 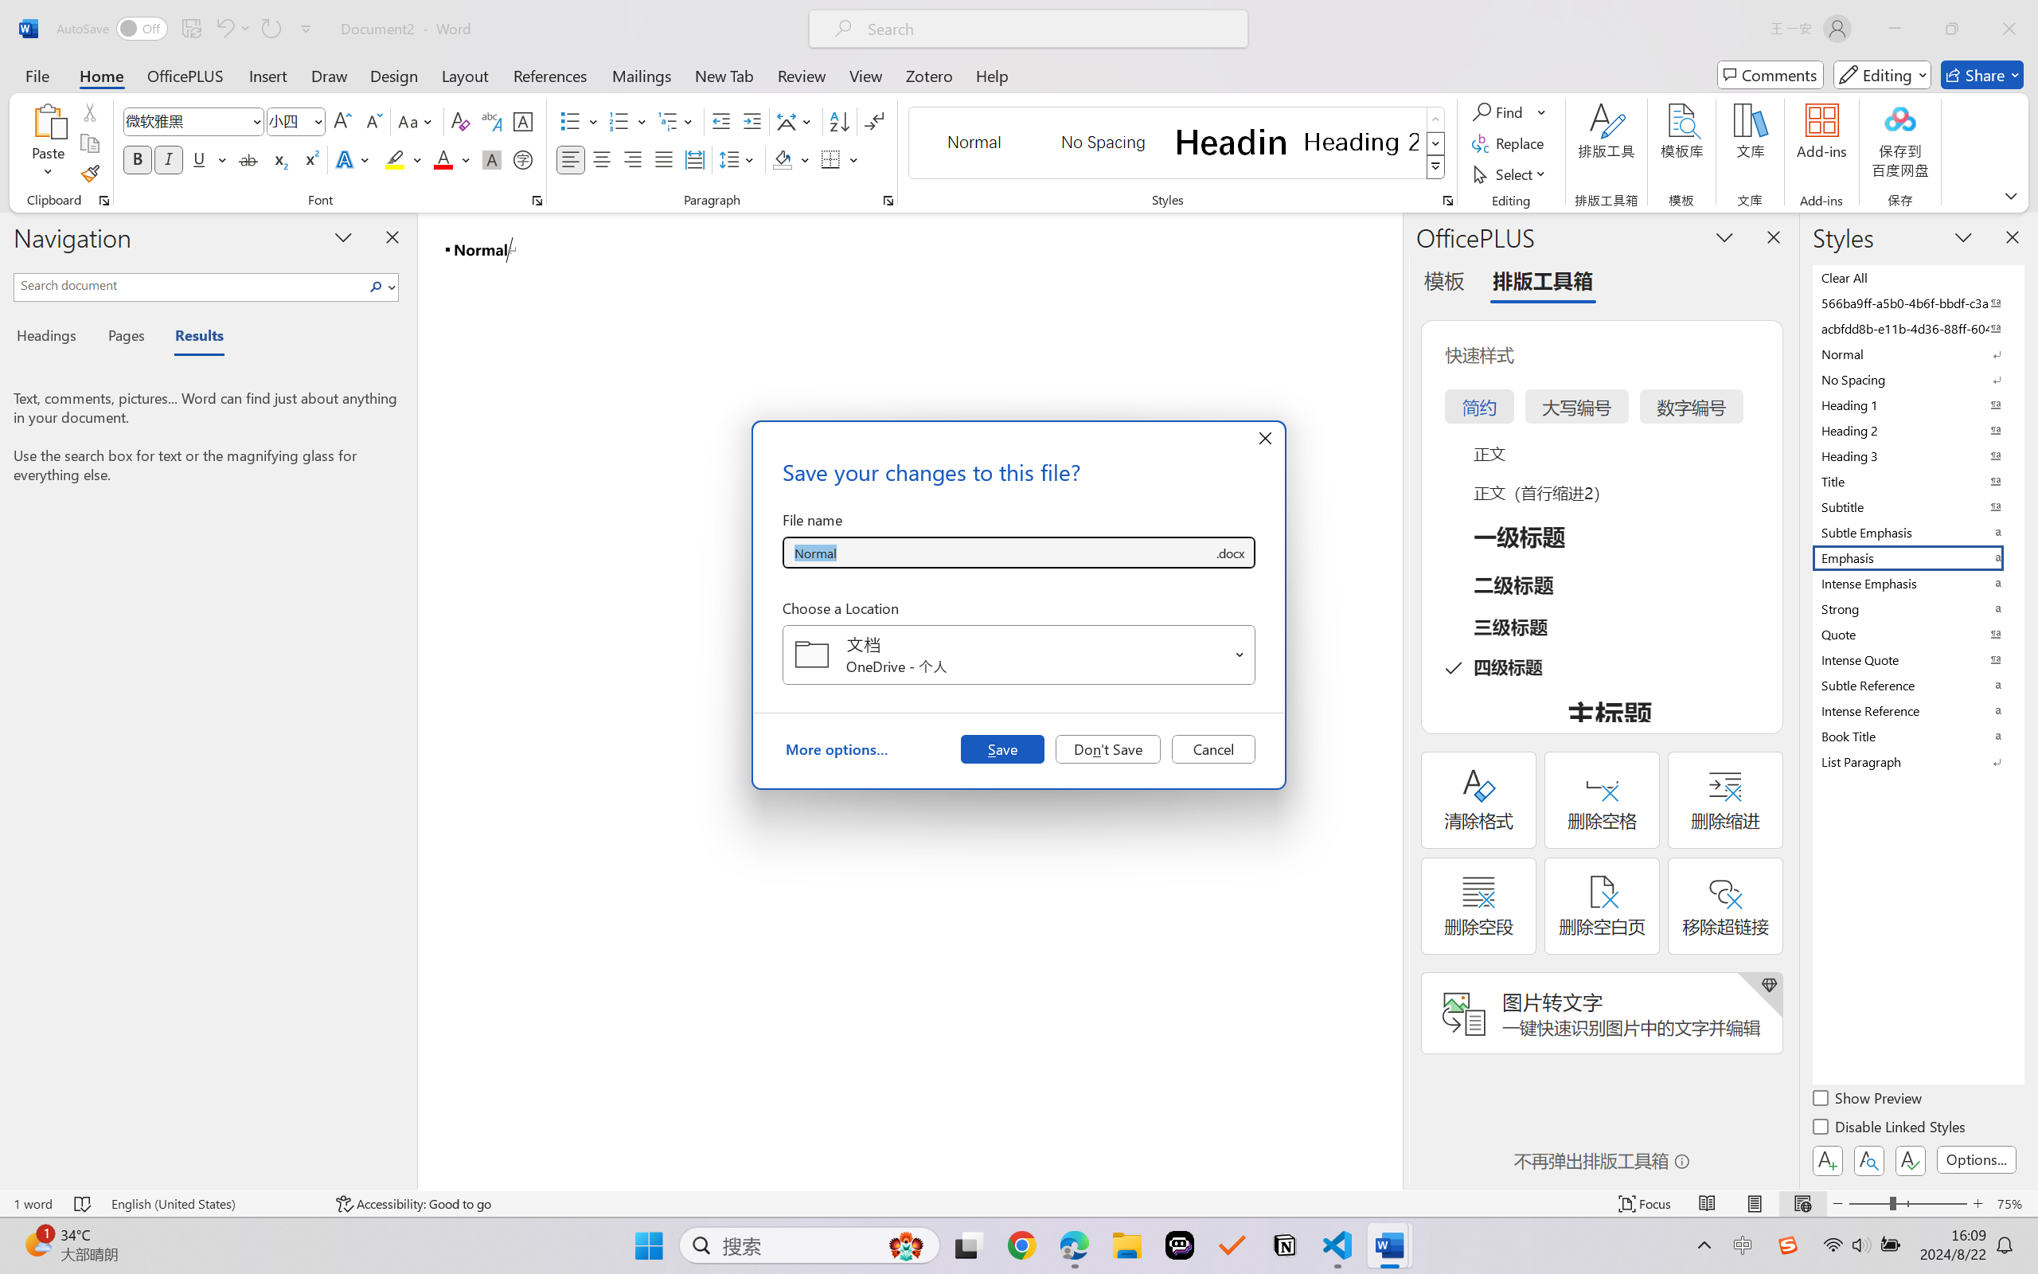 I want to click on Don't Save, so click(x=1108, y=748).